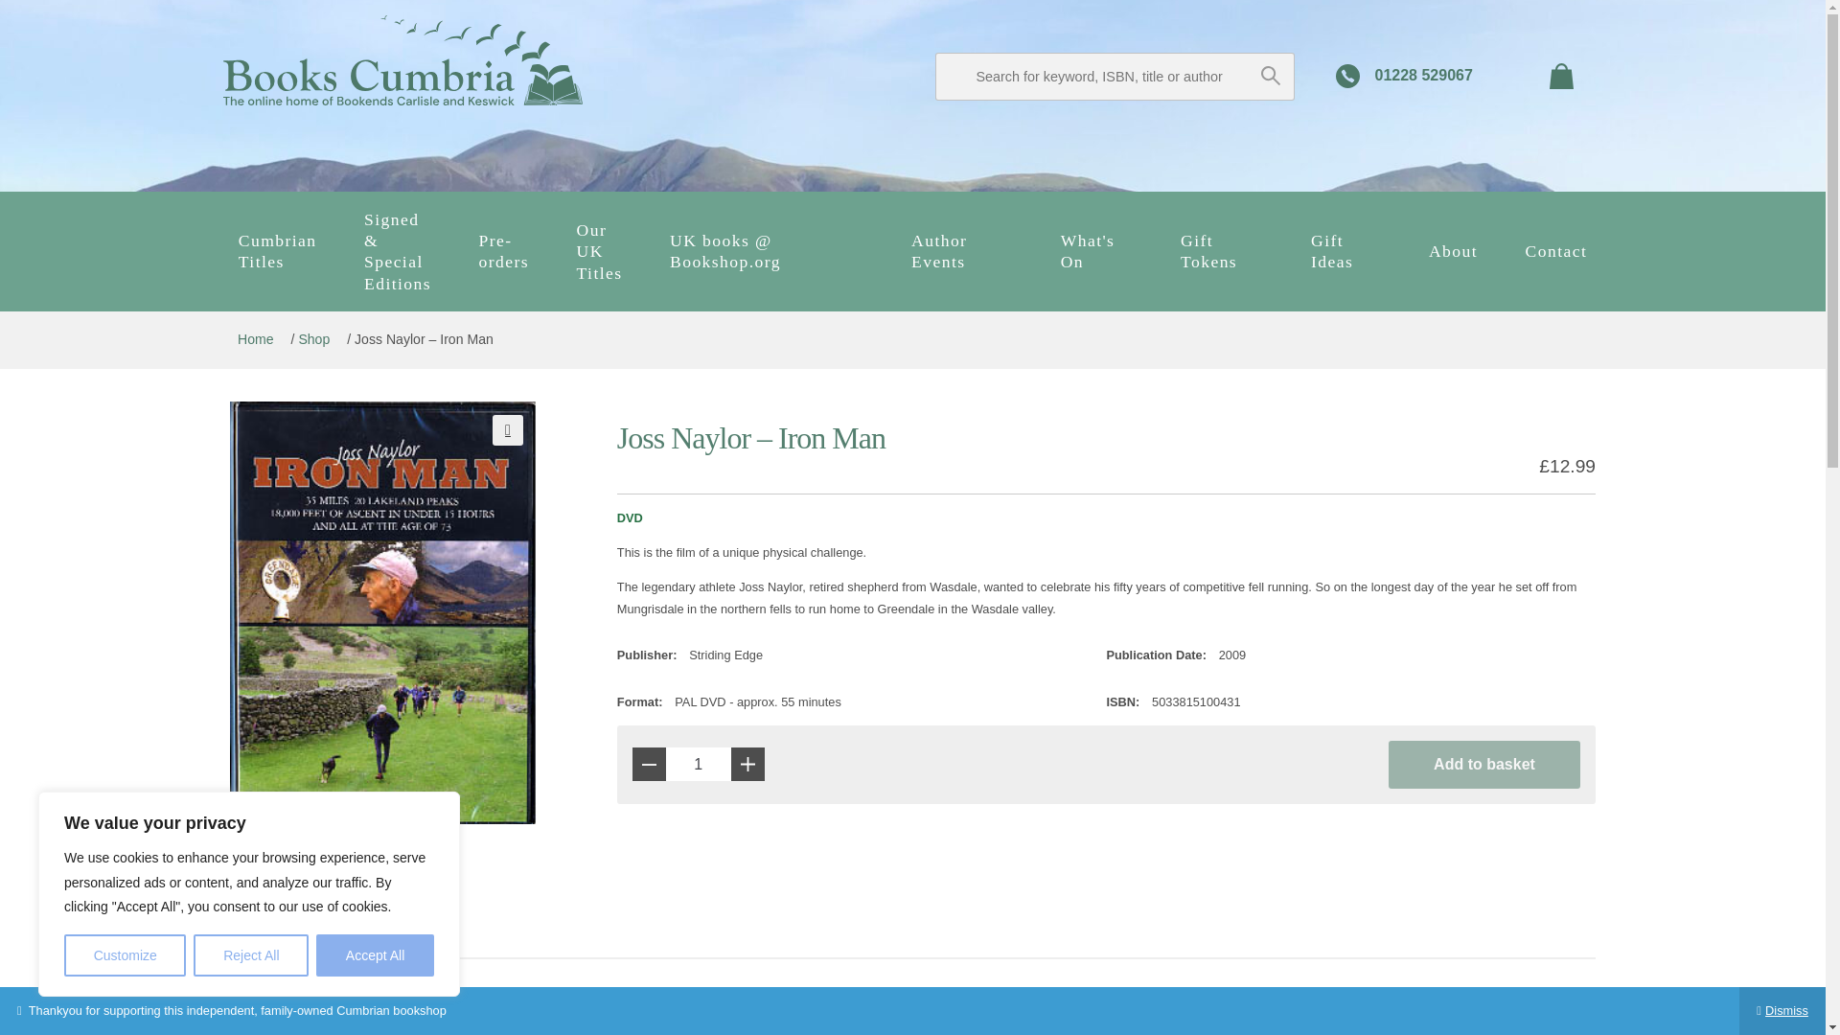 This screenshot has height=1035, width=1840. I want to click on 01228 529067, so click(1407, 76).